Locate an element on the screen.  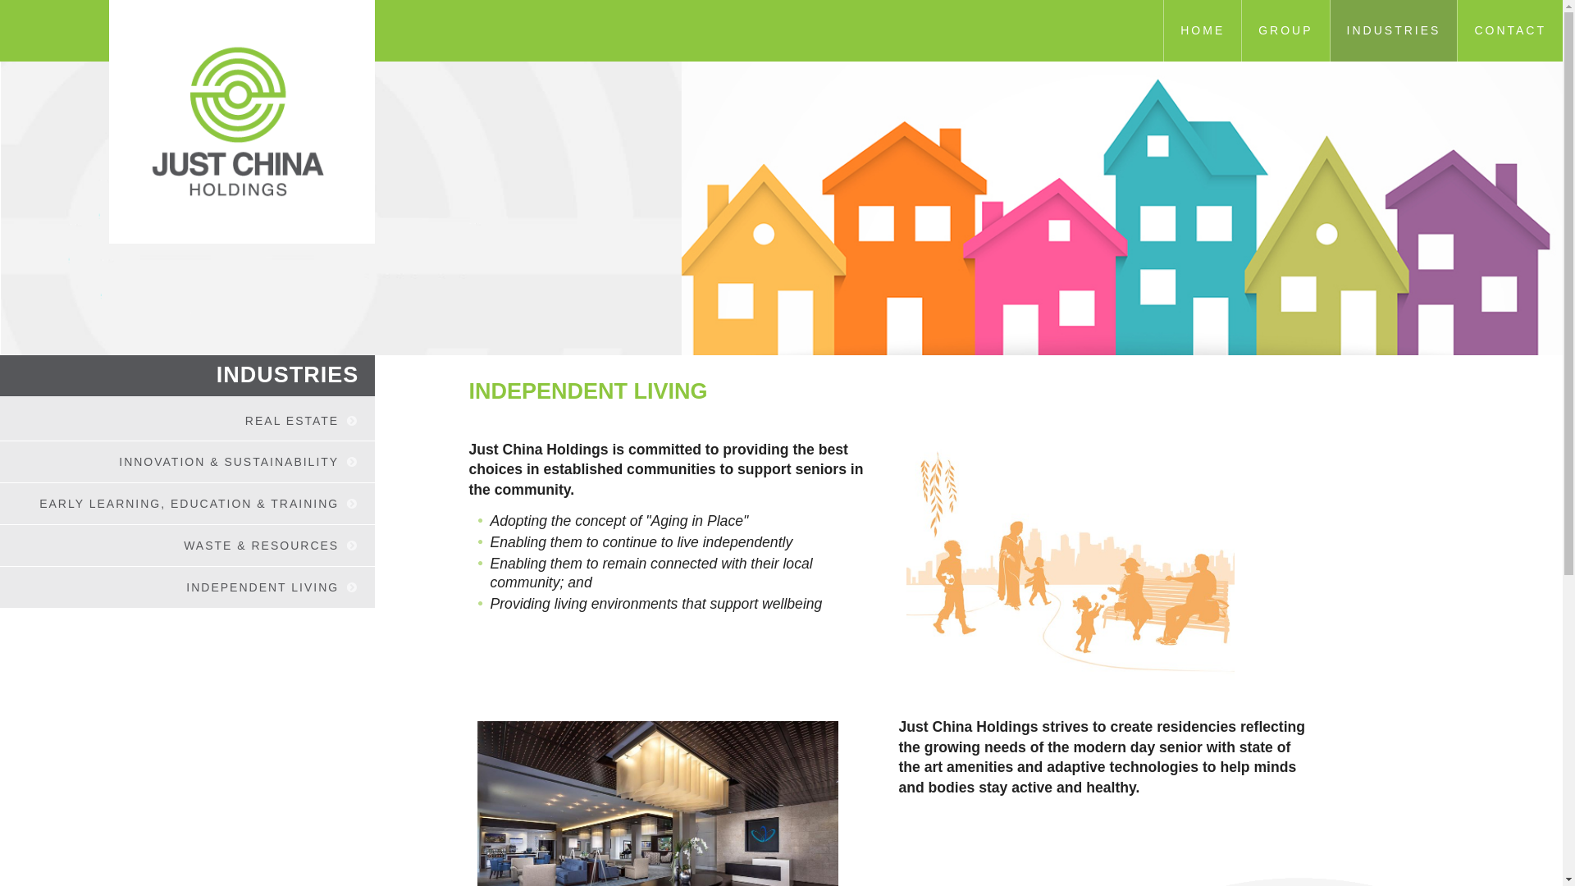
CONTACT is located at coordinates (1509, 31).